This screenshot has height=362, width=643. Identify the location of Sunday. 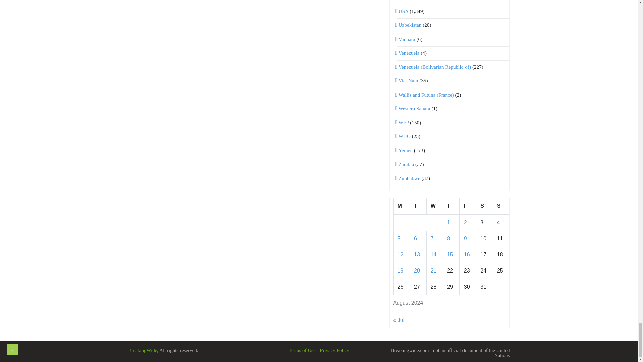
(501, 206).